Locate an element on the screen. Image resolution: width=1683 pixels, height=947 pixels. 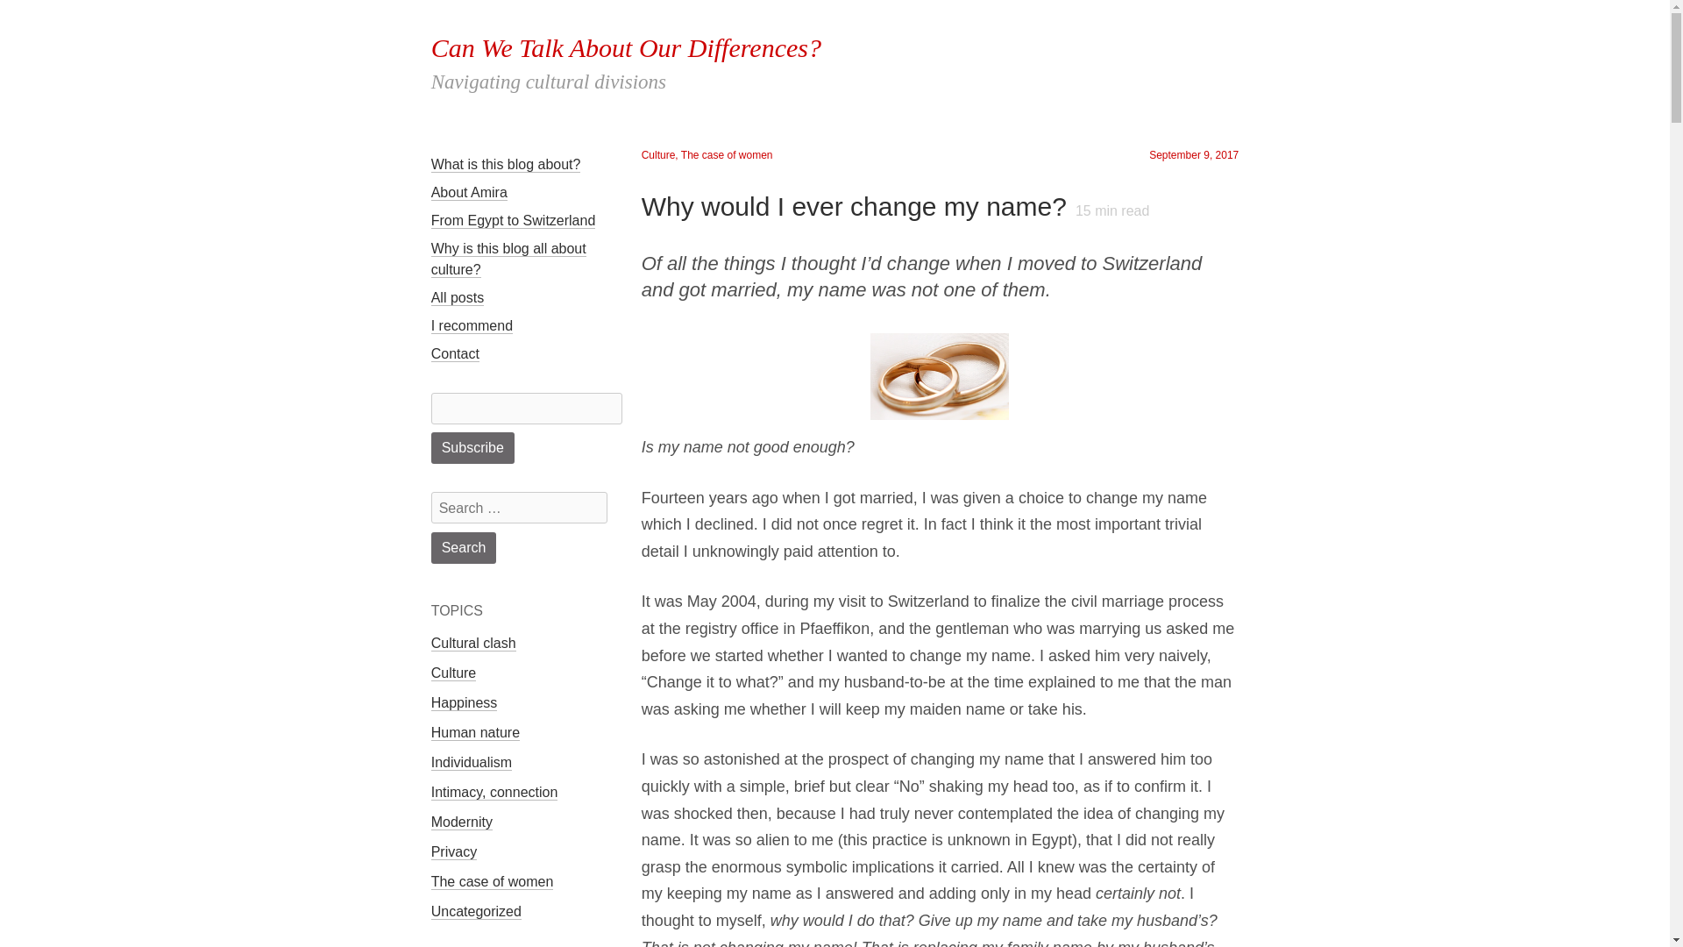
Culture is located at coordinates (453, 673).